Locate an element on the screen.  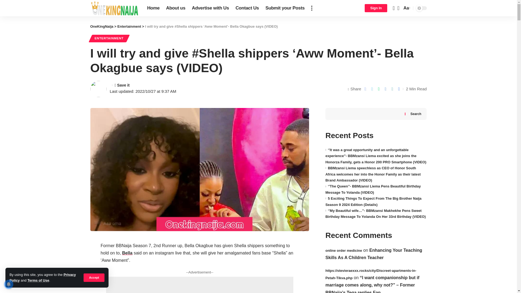
OneKingNaija is located at coordinates (114, 8).